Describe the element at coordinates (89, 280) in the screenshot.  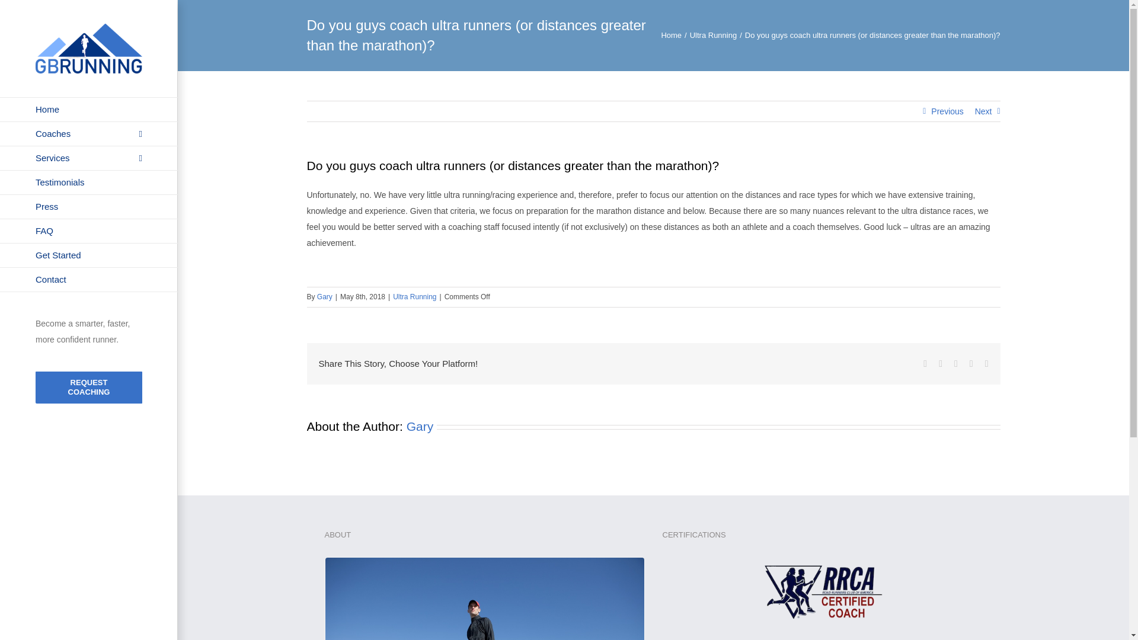
I see `Contact` at that location.